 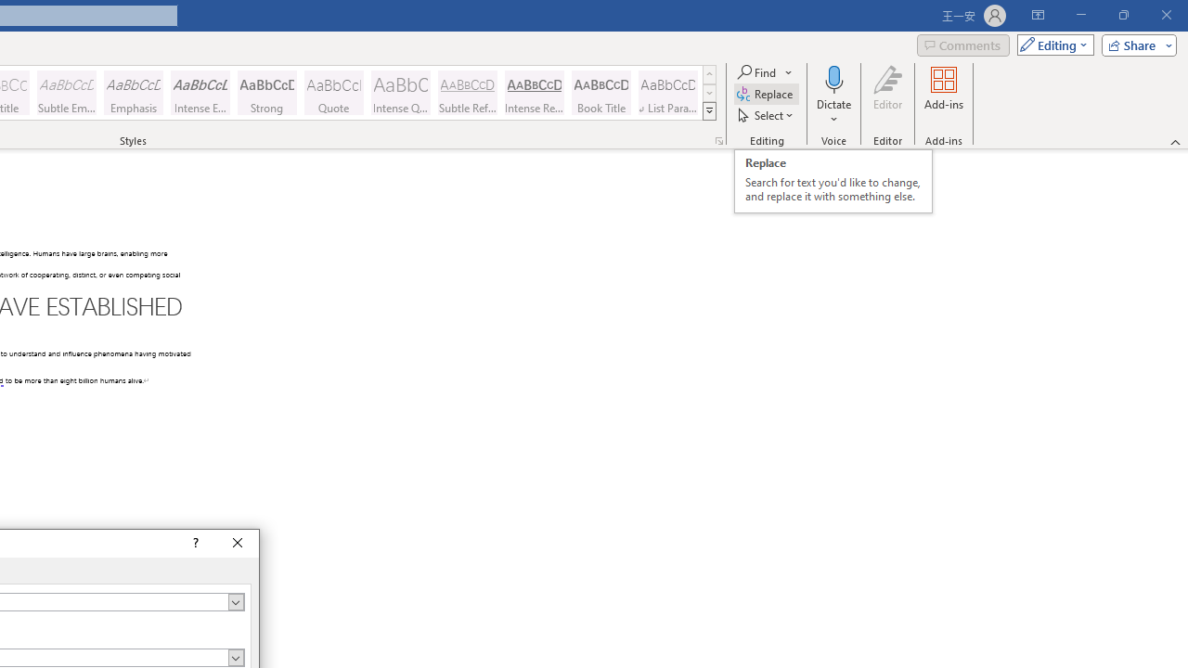 What do you see at coordinates (468, 93) in the screenshot?
I see `Subtle Reference` at bounding box center [468, 93].